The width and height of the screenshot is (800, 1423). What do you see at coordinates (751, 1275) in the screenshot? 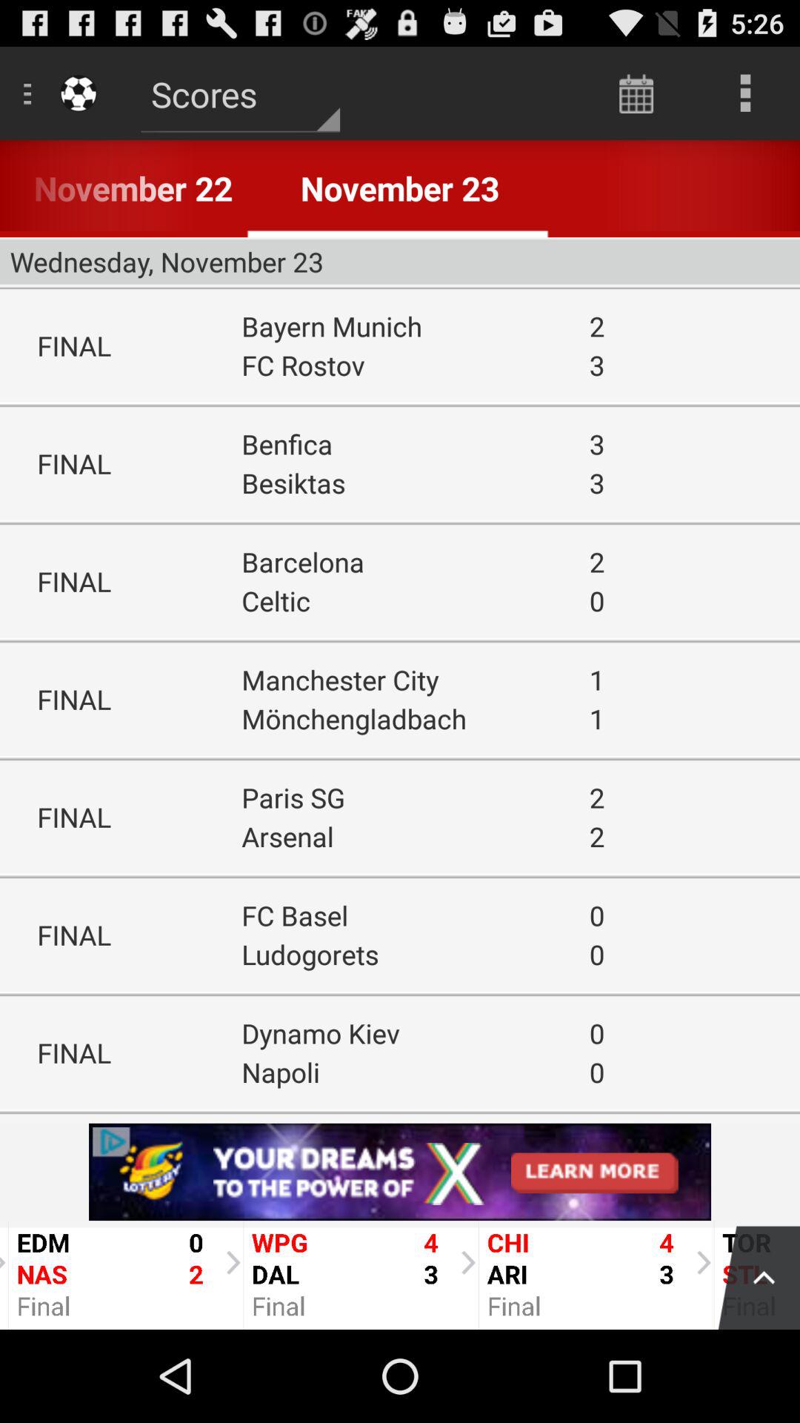
I see `menu` at bounding box center [751, 1275].